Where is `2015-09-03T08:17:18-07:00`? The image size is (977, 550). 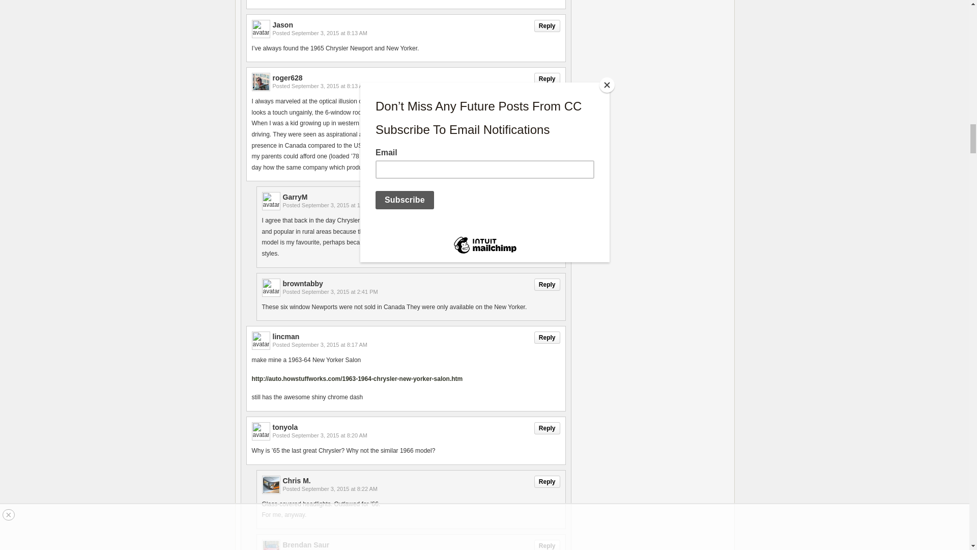
2015-09-03T08:17:18-07:00 is located at coordinates (329, 344).